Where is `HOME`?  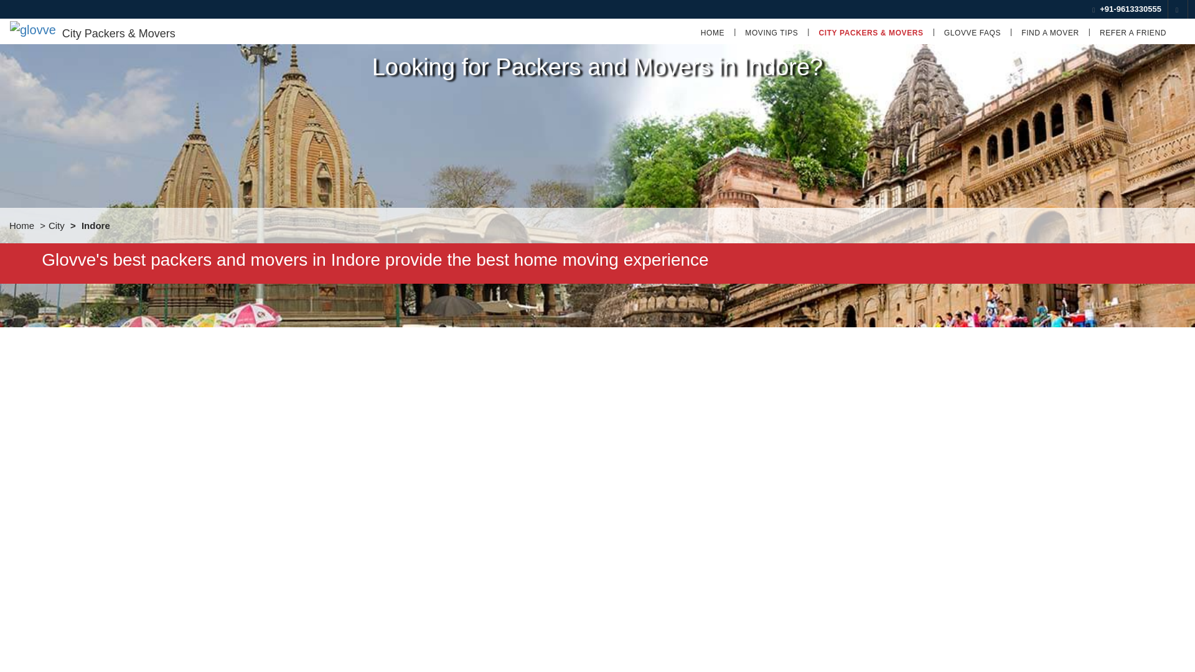
HOME is located at coordinates (712, 32).